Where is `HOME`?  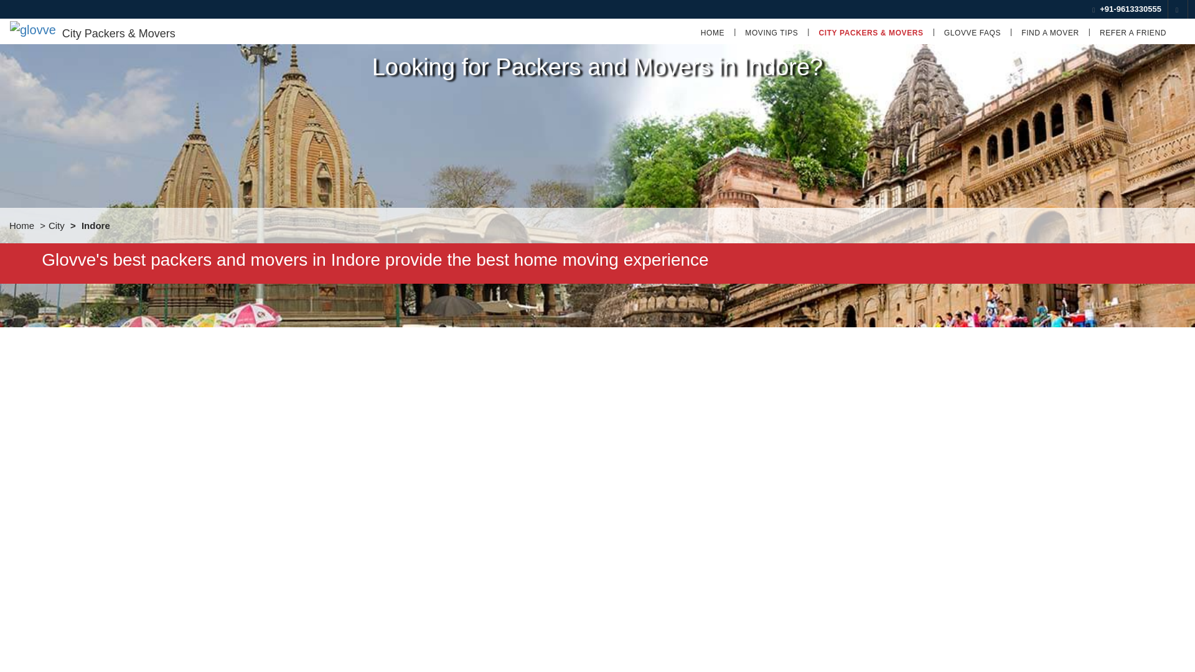
HOME is located at coordinates (712, 32).